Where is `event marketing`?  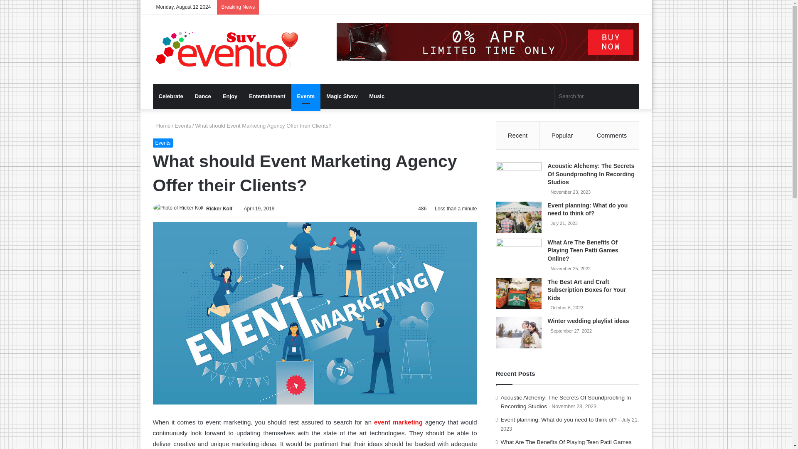
event marketing is located at coordinates (398, 422).